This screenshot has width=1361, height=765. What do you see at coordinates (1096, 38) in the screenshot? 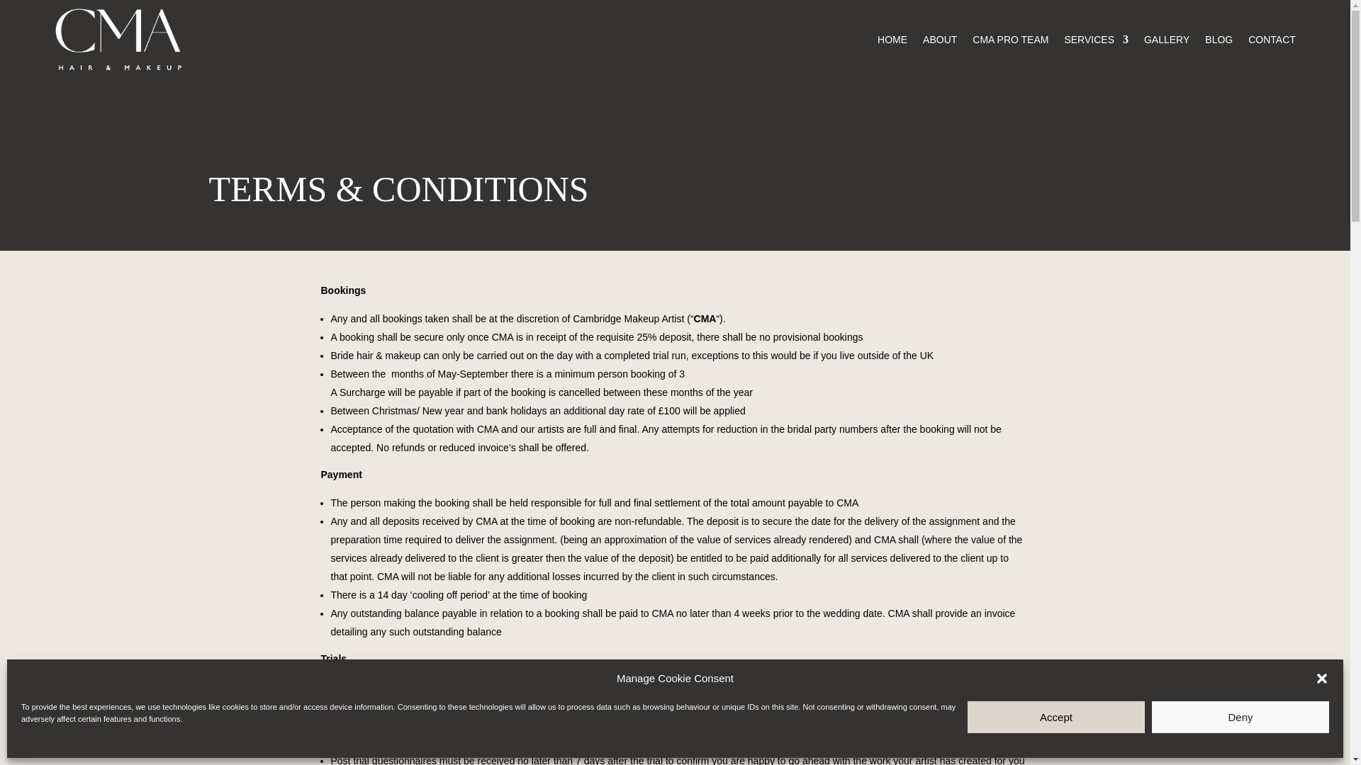
I see `SERVICES` at bounding box center [1096, 38].